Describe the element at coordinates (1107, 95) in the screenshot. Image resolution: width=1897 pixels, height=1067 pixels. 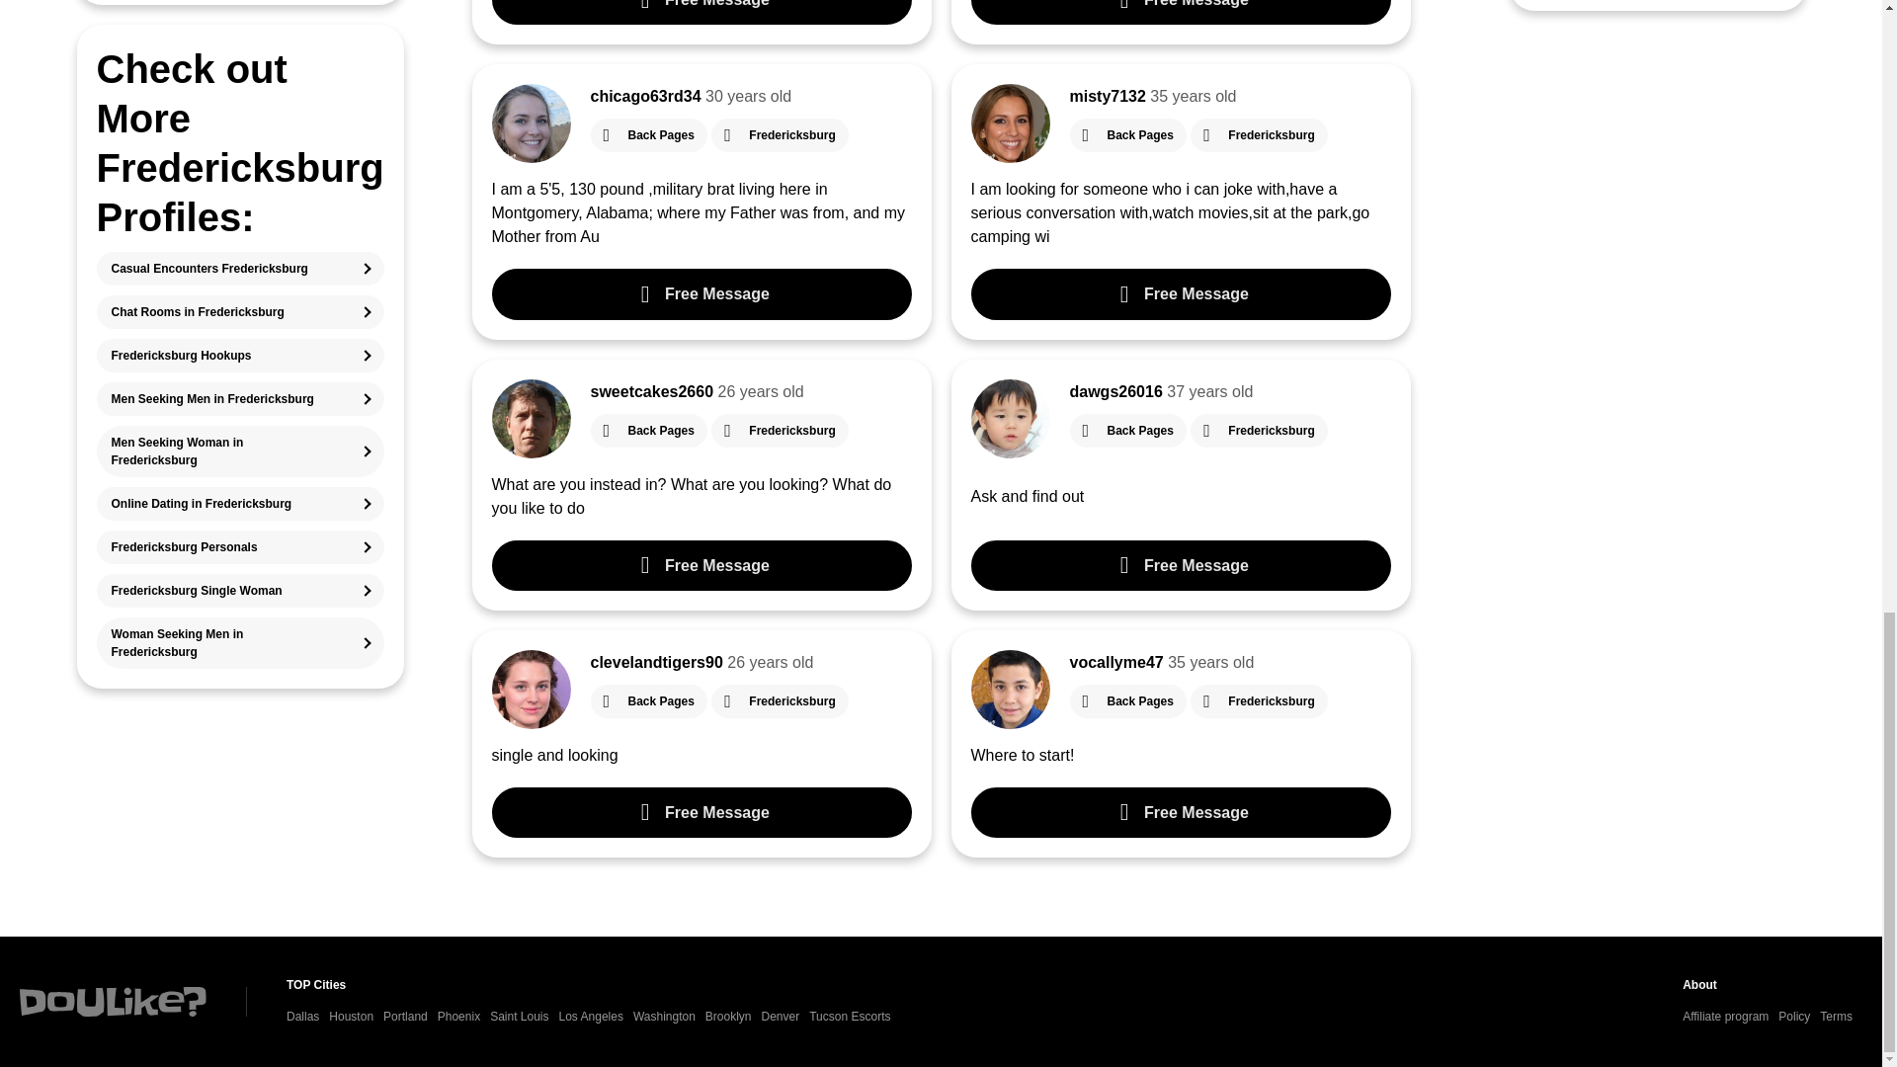
I see `misty7132` at that location.